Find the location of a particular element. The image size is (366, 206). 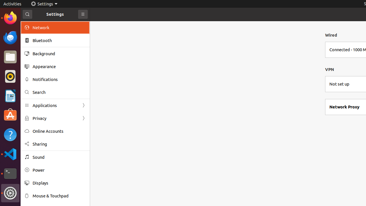

Activities is located at coordinates (13, 4).